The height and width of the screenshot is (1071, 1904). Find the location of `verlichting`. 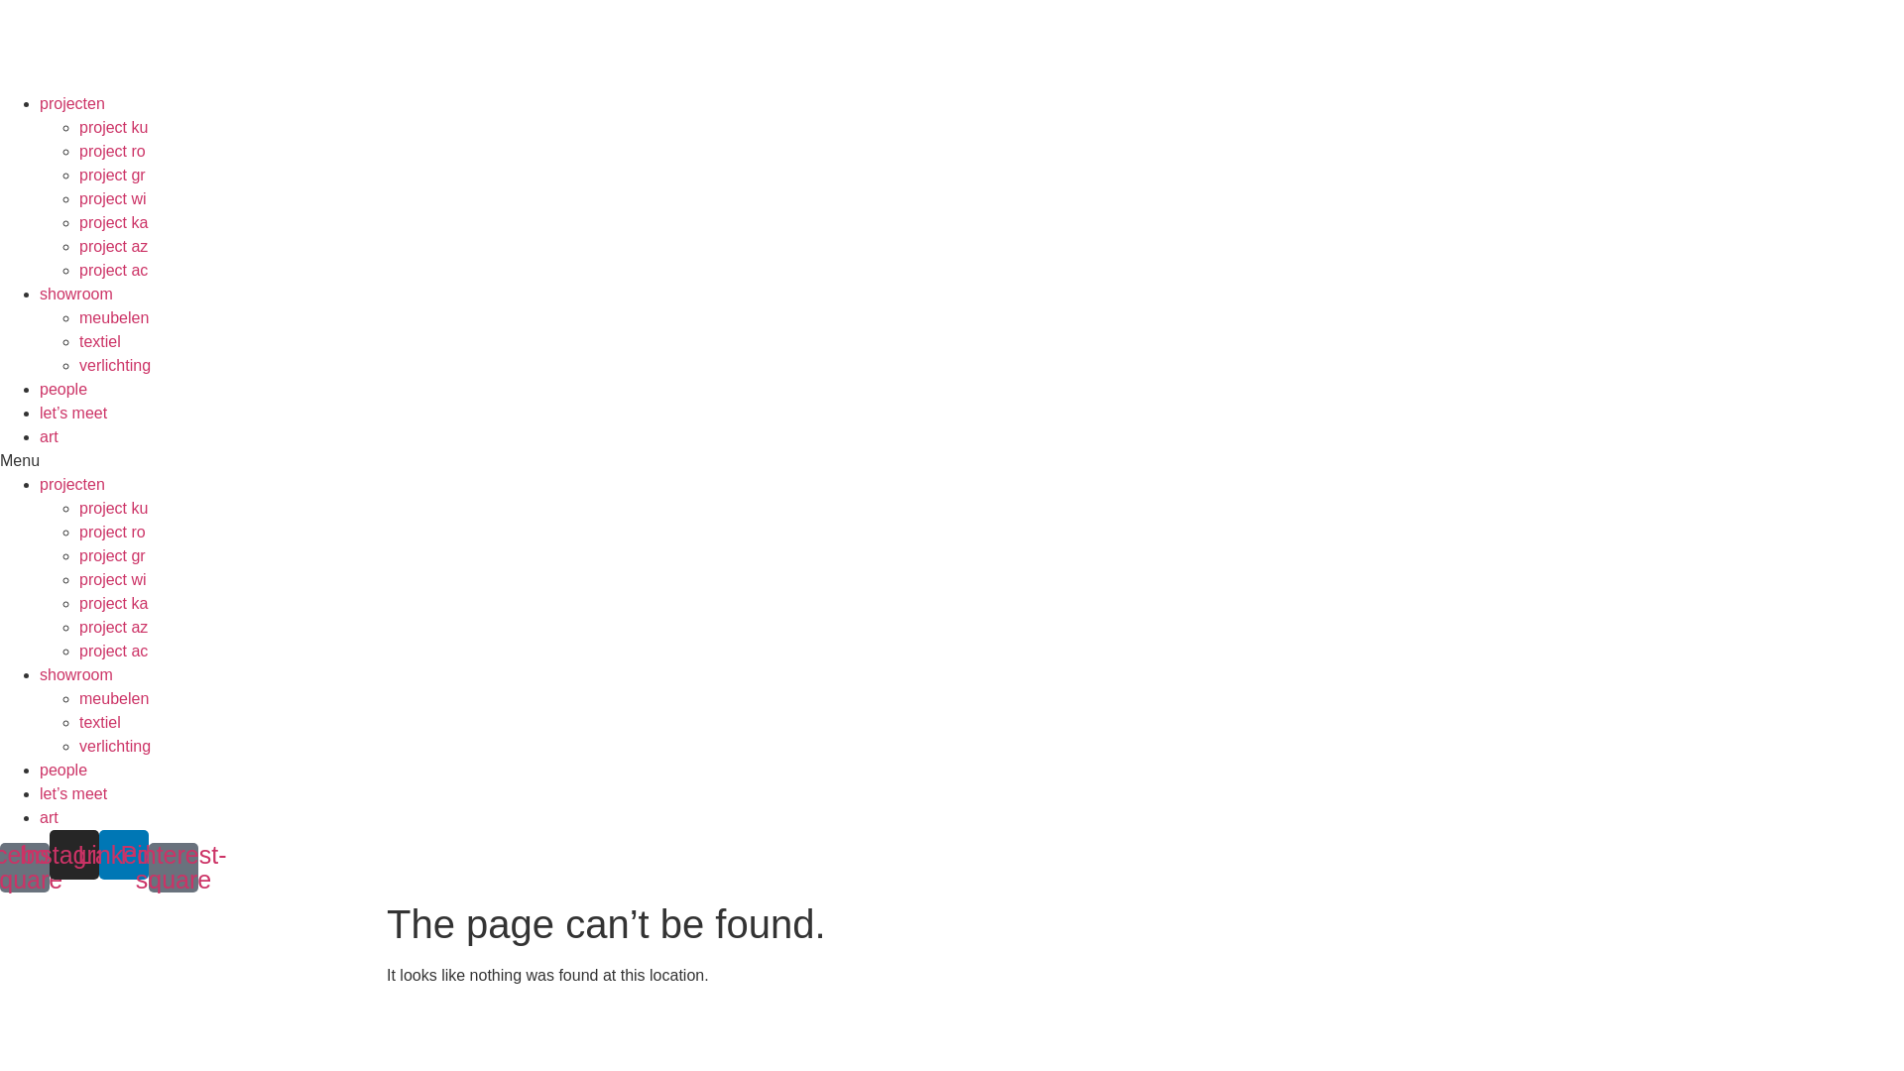

verlichting is located at coordinates (115, 746).